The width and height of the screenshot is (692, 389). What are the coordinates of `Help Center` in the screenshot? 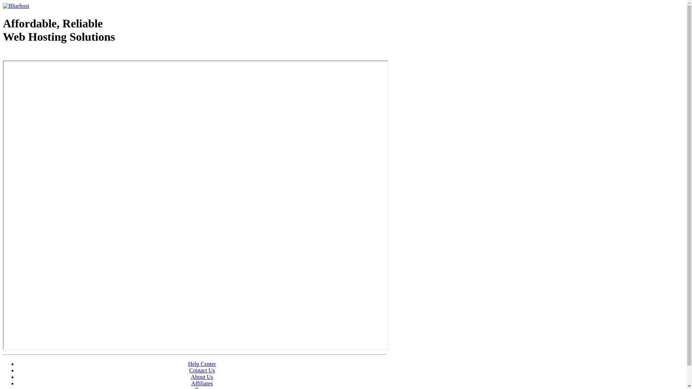 It's located at (202, 364).